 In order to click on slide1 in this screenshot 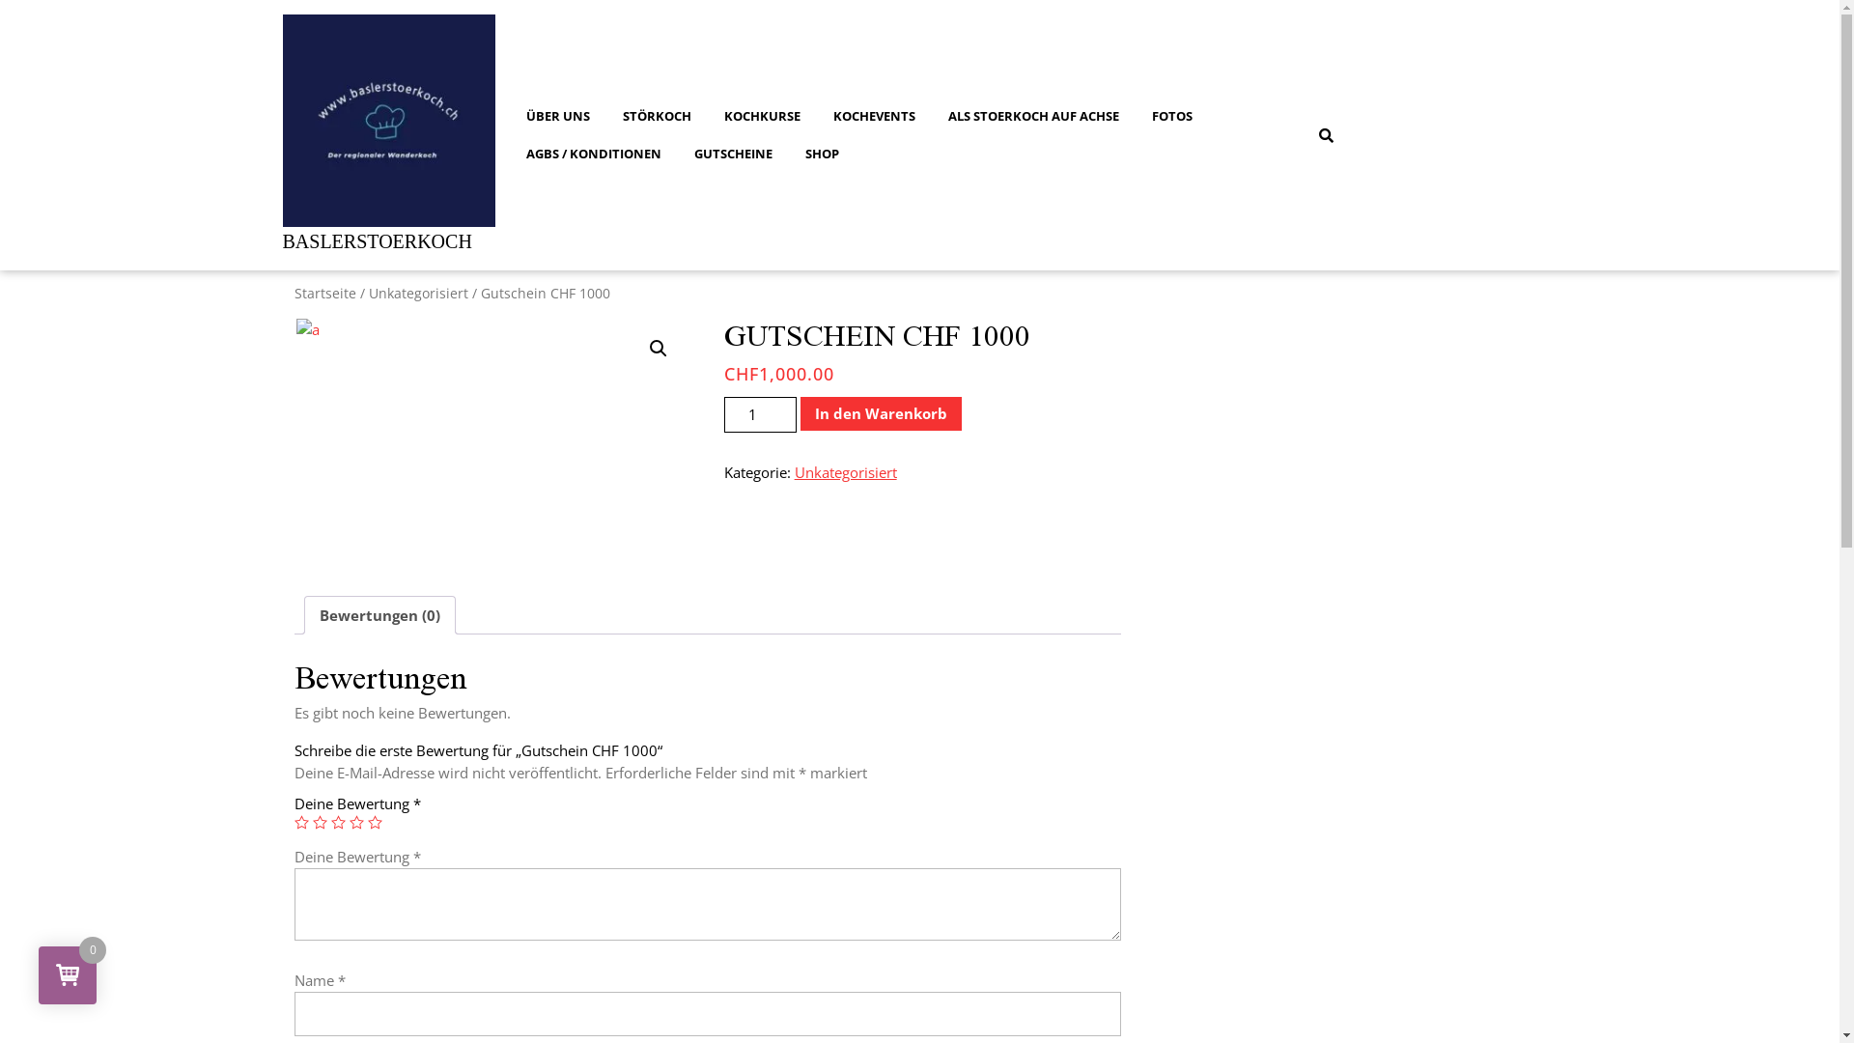, I will do `click(492, 442)`.